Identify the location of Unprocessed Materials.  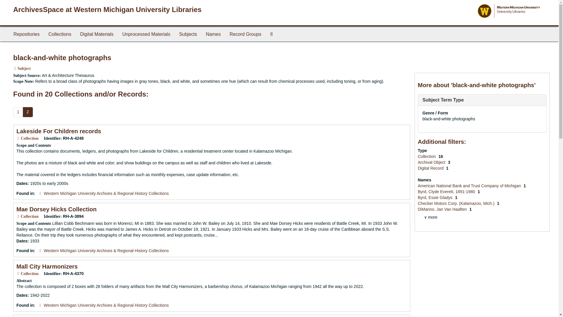
(146, 34).